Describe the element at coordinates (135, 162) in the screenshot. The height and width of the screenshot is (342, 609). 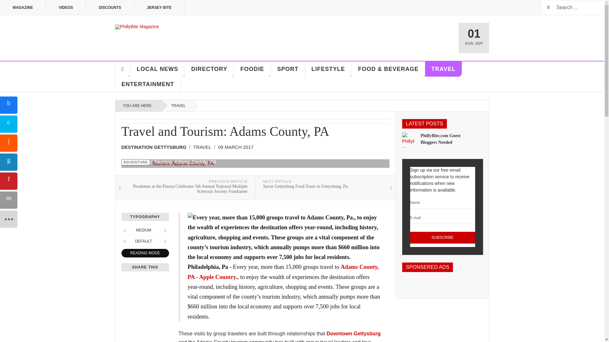
I see `ADVENTURE` at that location.